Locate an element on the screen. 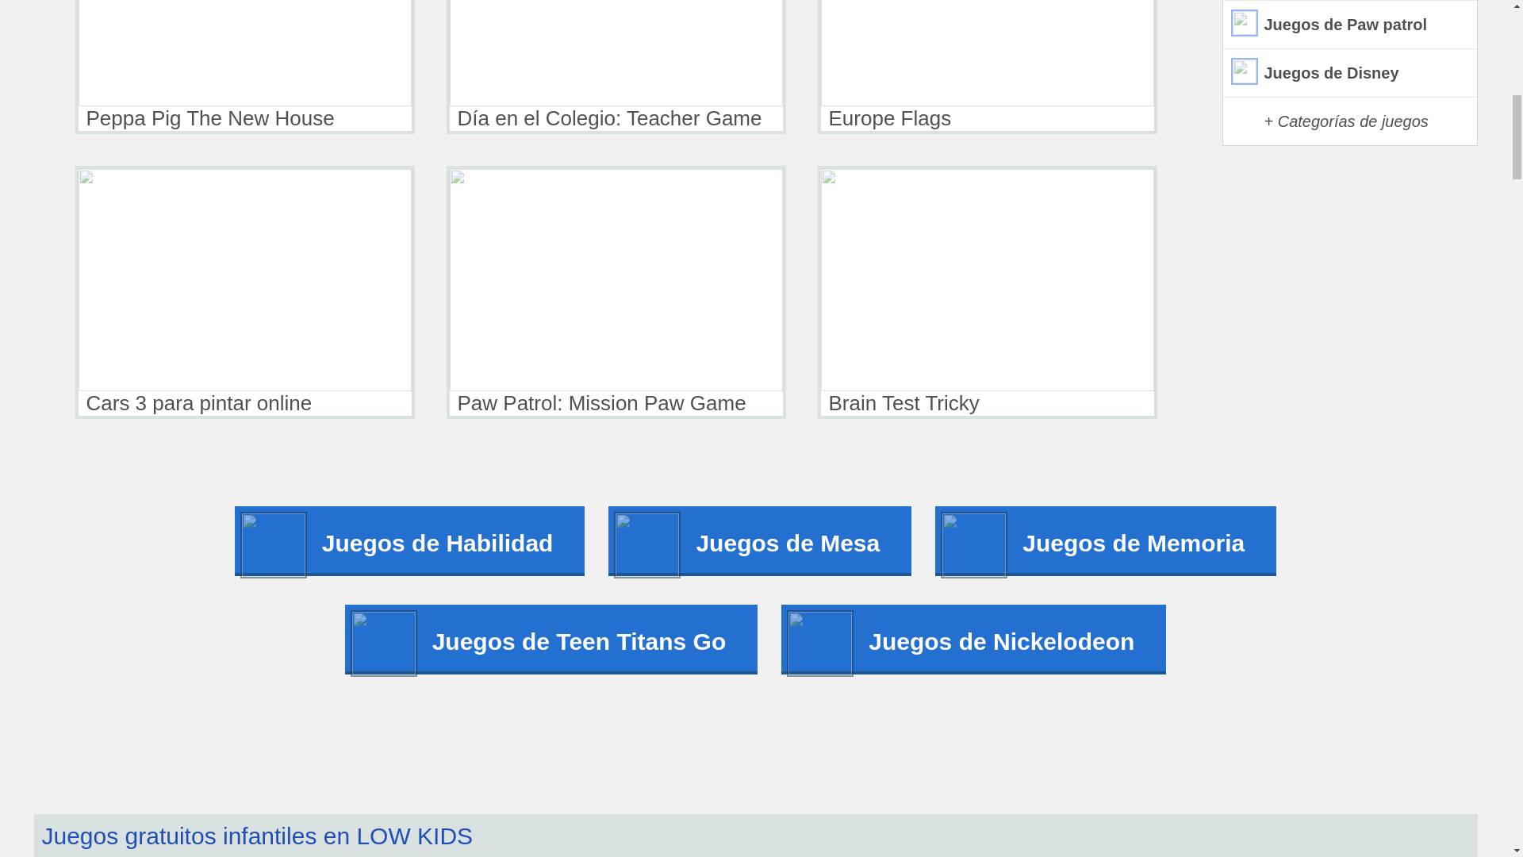 The height and width of the screenshot is (857, 1523). Juegos infantiles de Paw patrol gratis is located at coordinates (1350, 25).